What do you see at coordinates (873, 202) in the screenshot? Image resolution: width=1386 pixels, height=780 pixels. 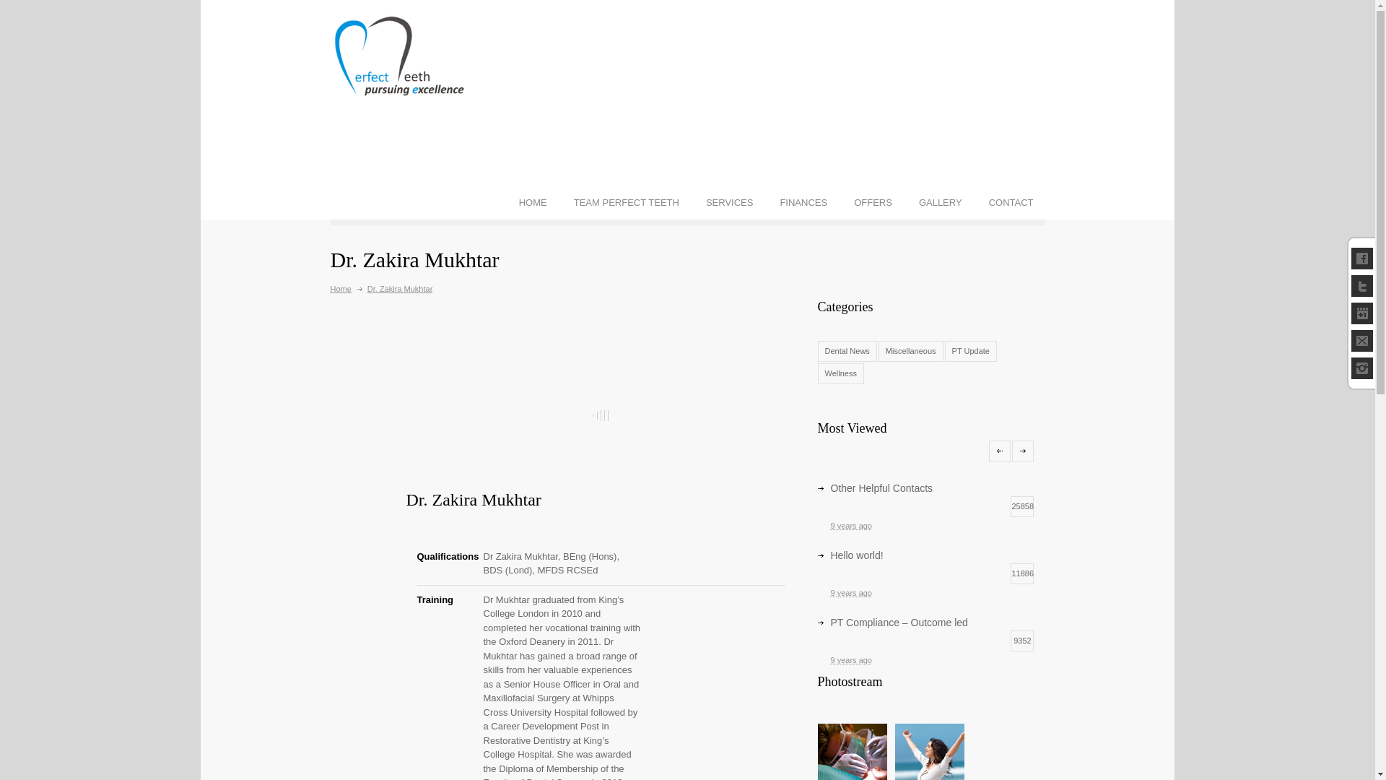 I see `OFFERS` at bounding box center [873, 202].